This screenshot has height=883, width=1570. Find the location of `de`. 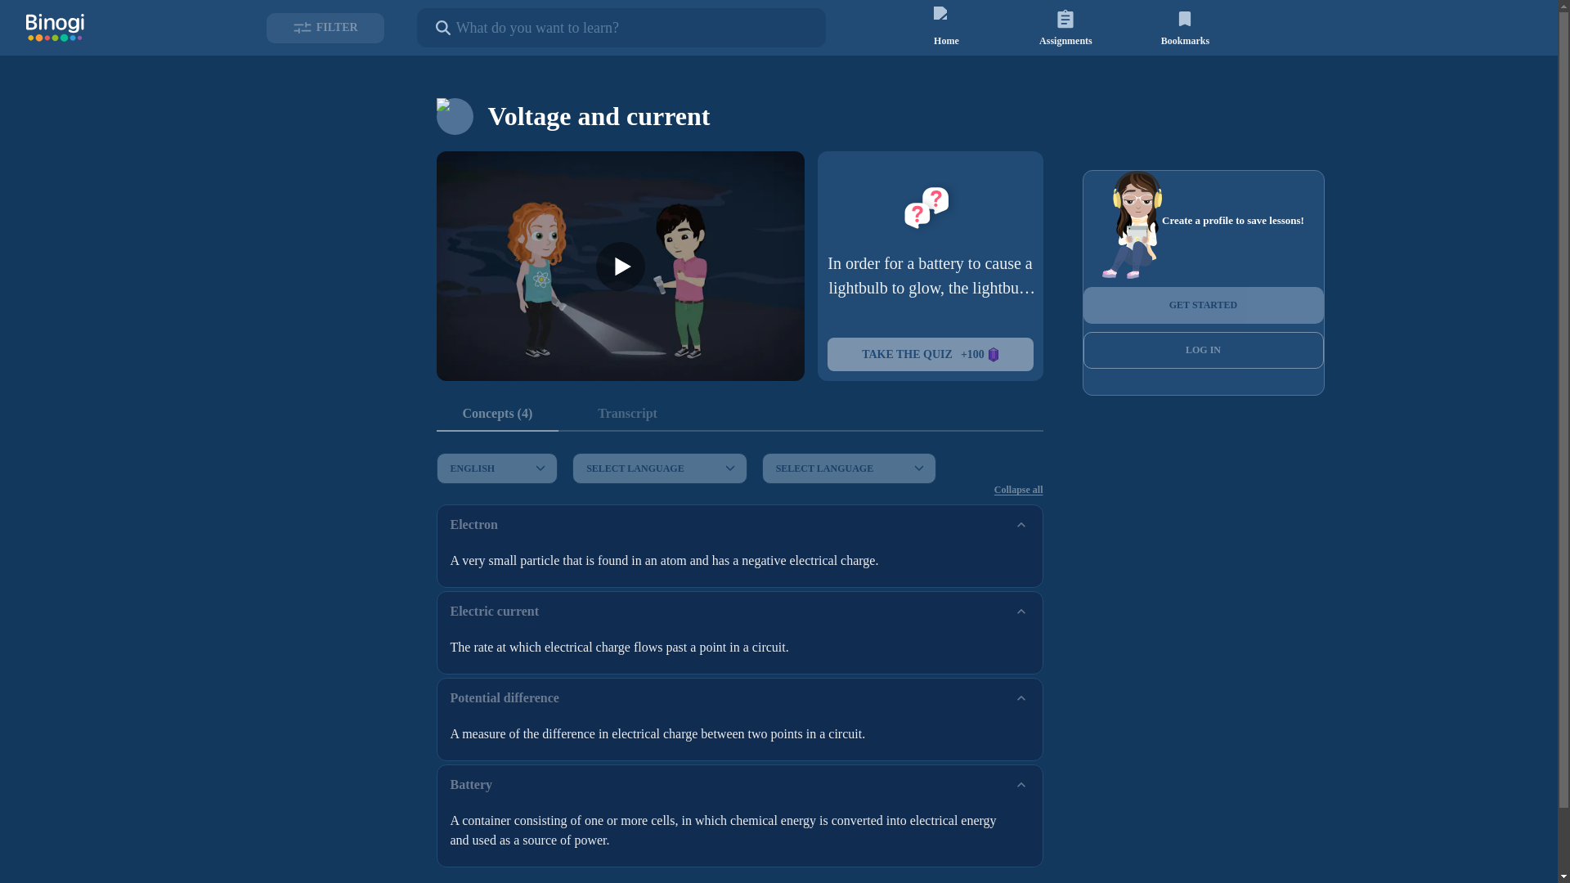

de is located at coordinates (546, 435).